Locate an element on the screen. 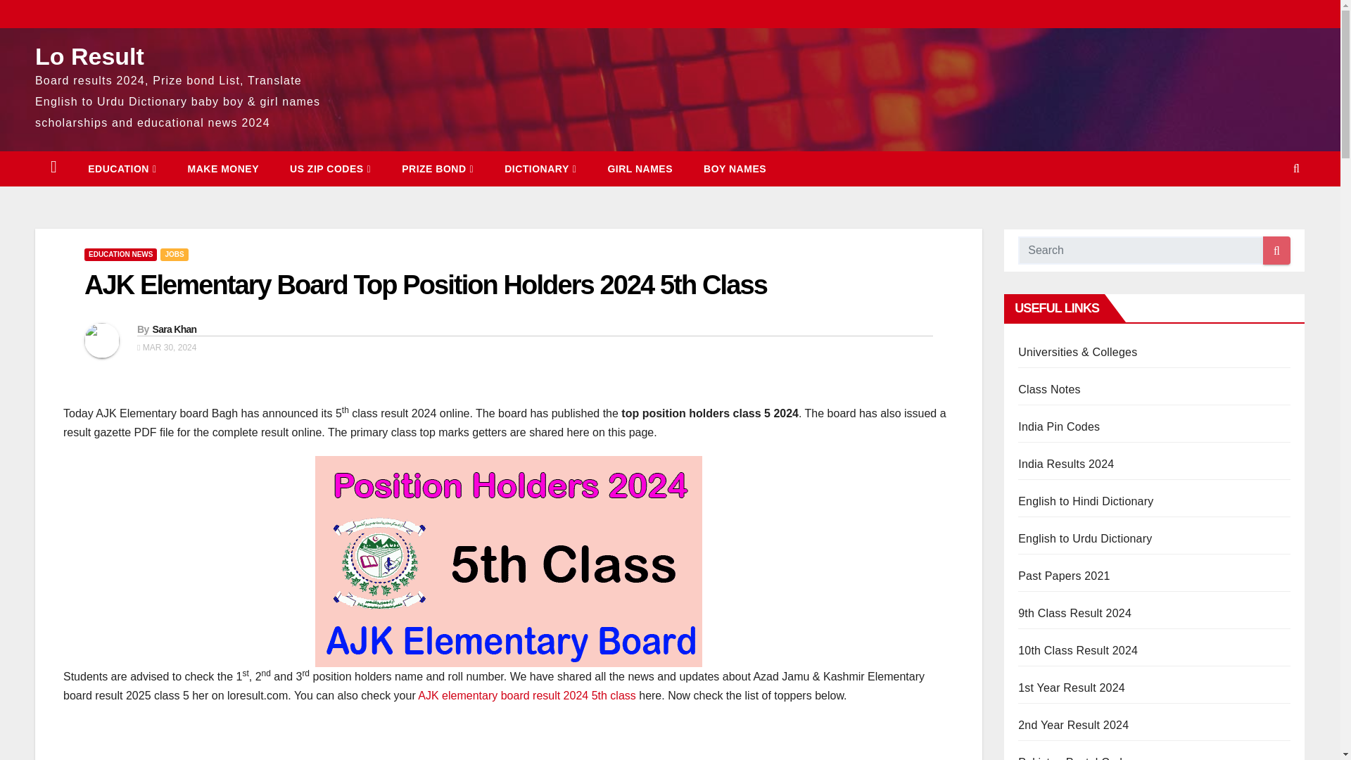  11th Class Result 2024 is located at coordinates (1072, 688).